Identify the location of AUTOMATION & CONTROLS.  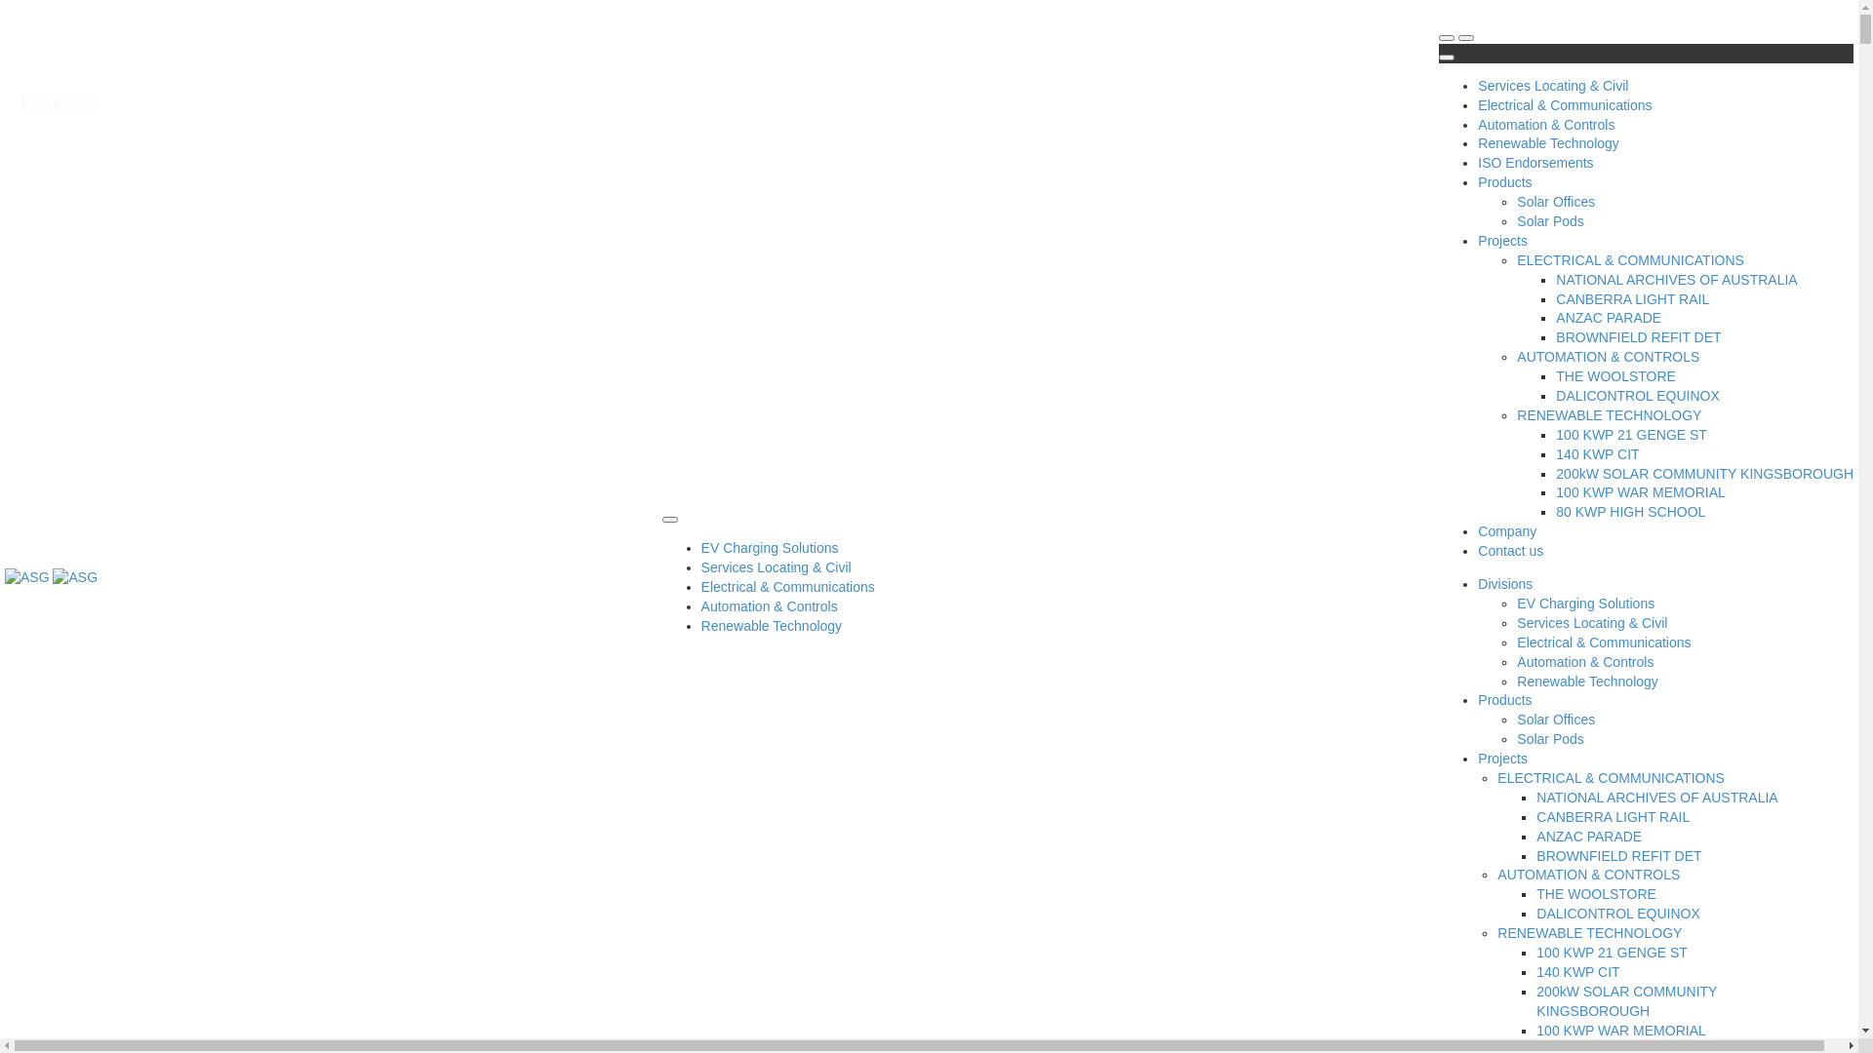
(1588, 874).